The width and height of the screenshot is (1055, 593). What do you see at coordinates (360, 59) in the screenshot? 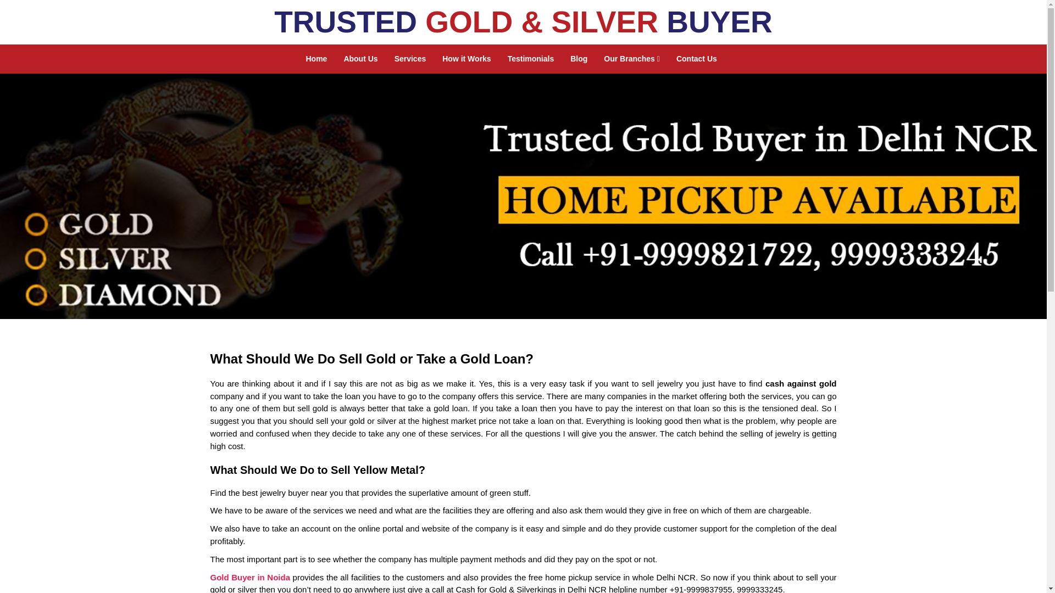
I see `About Us` at bounding box center [360, 59].